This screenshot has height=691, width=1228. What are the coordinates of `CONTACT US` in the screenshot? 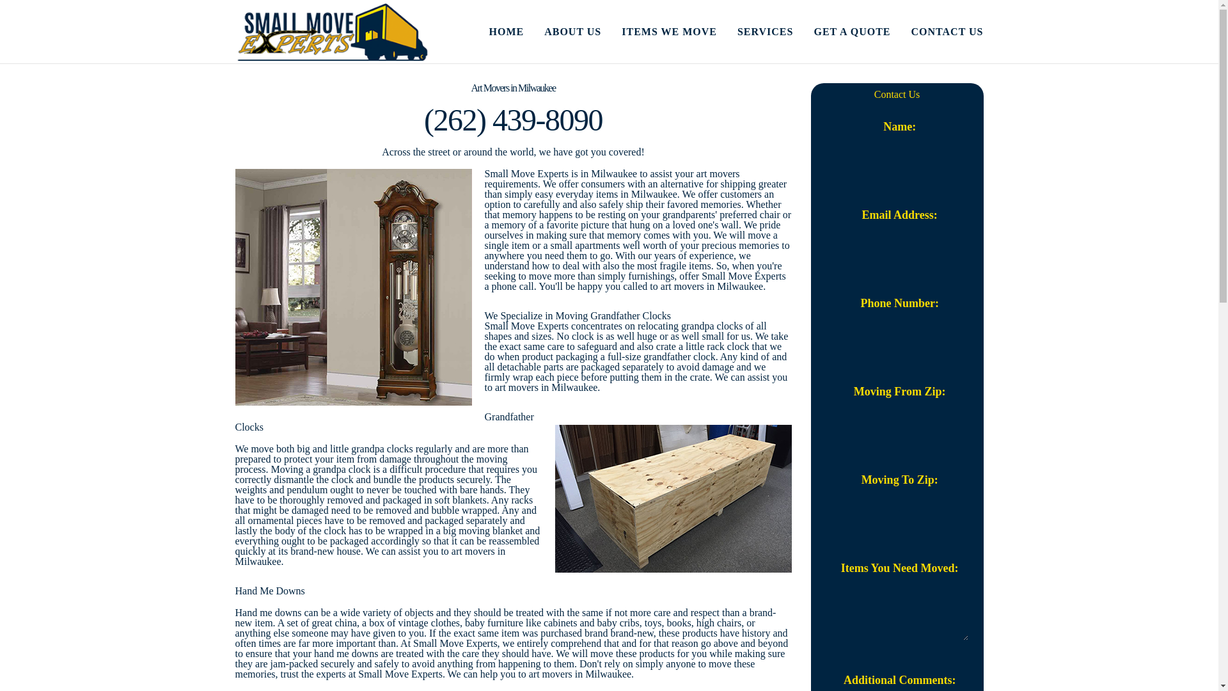 It's located at (937, 32).